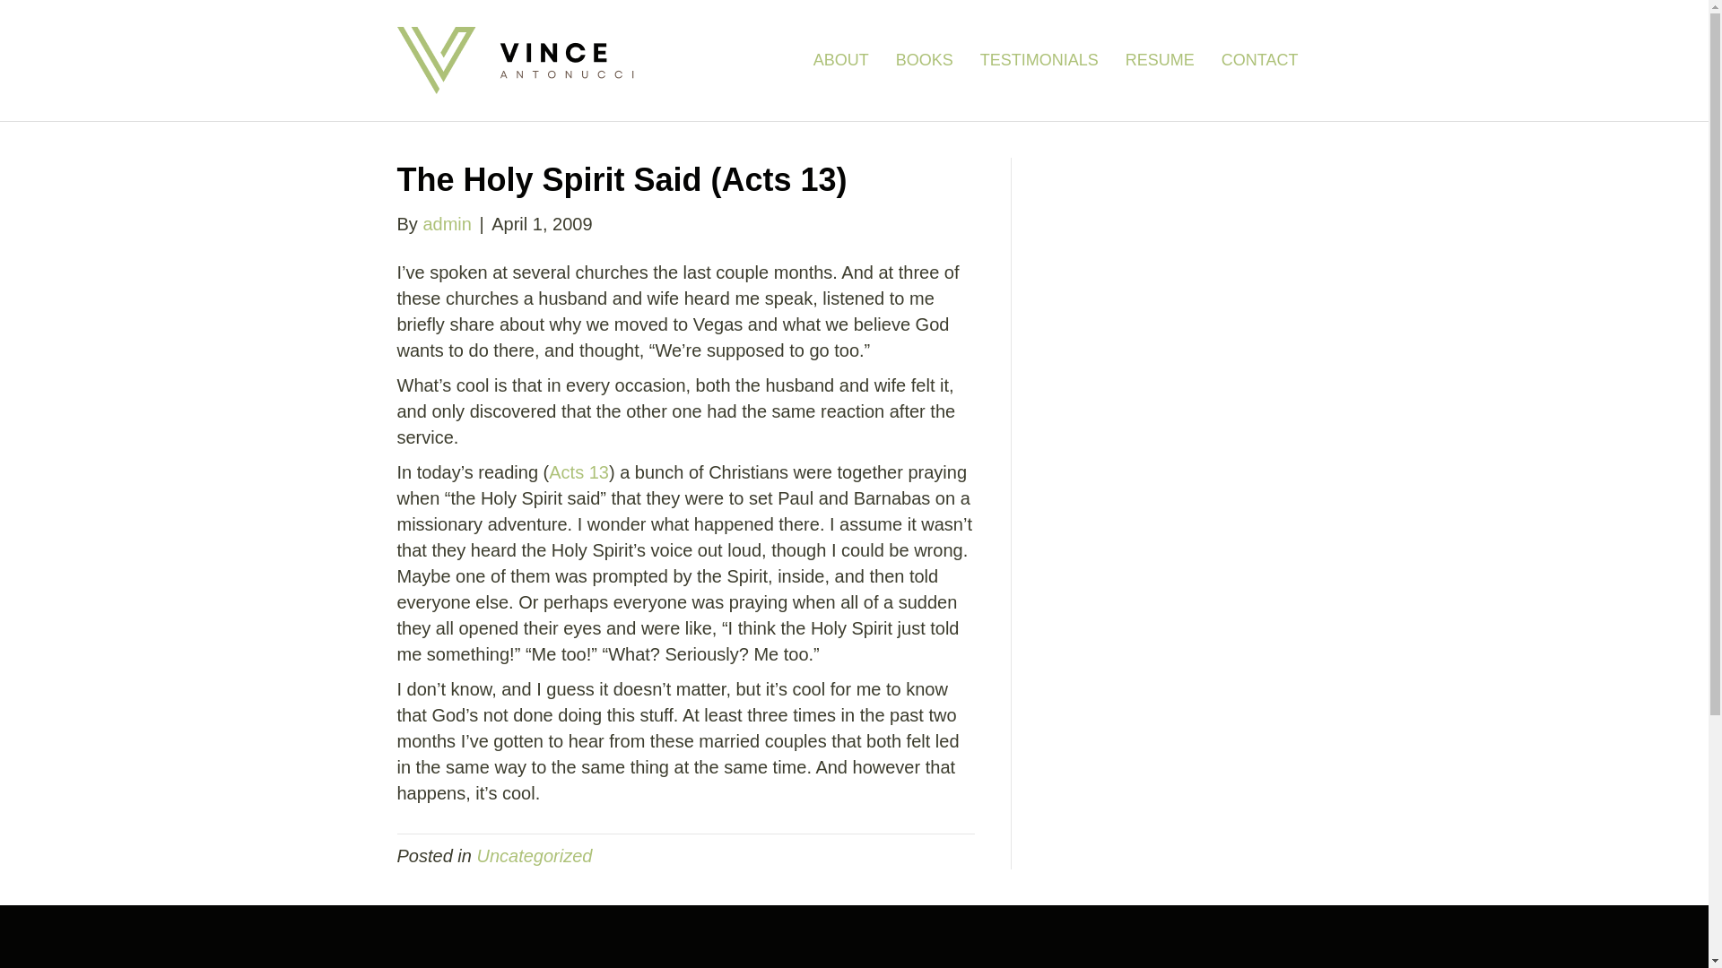 This screenshot has height=968, width=1722. What do you see at coordinates (579, 471) in the screenshot?
I see `Acts 13` at bounding box center [579, 471].